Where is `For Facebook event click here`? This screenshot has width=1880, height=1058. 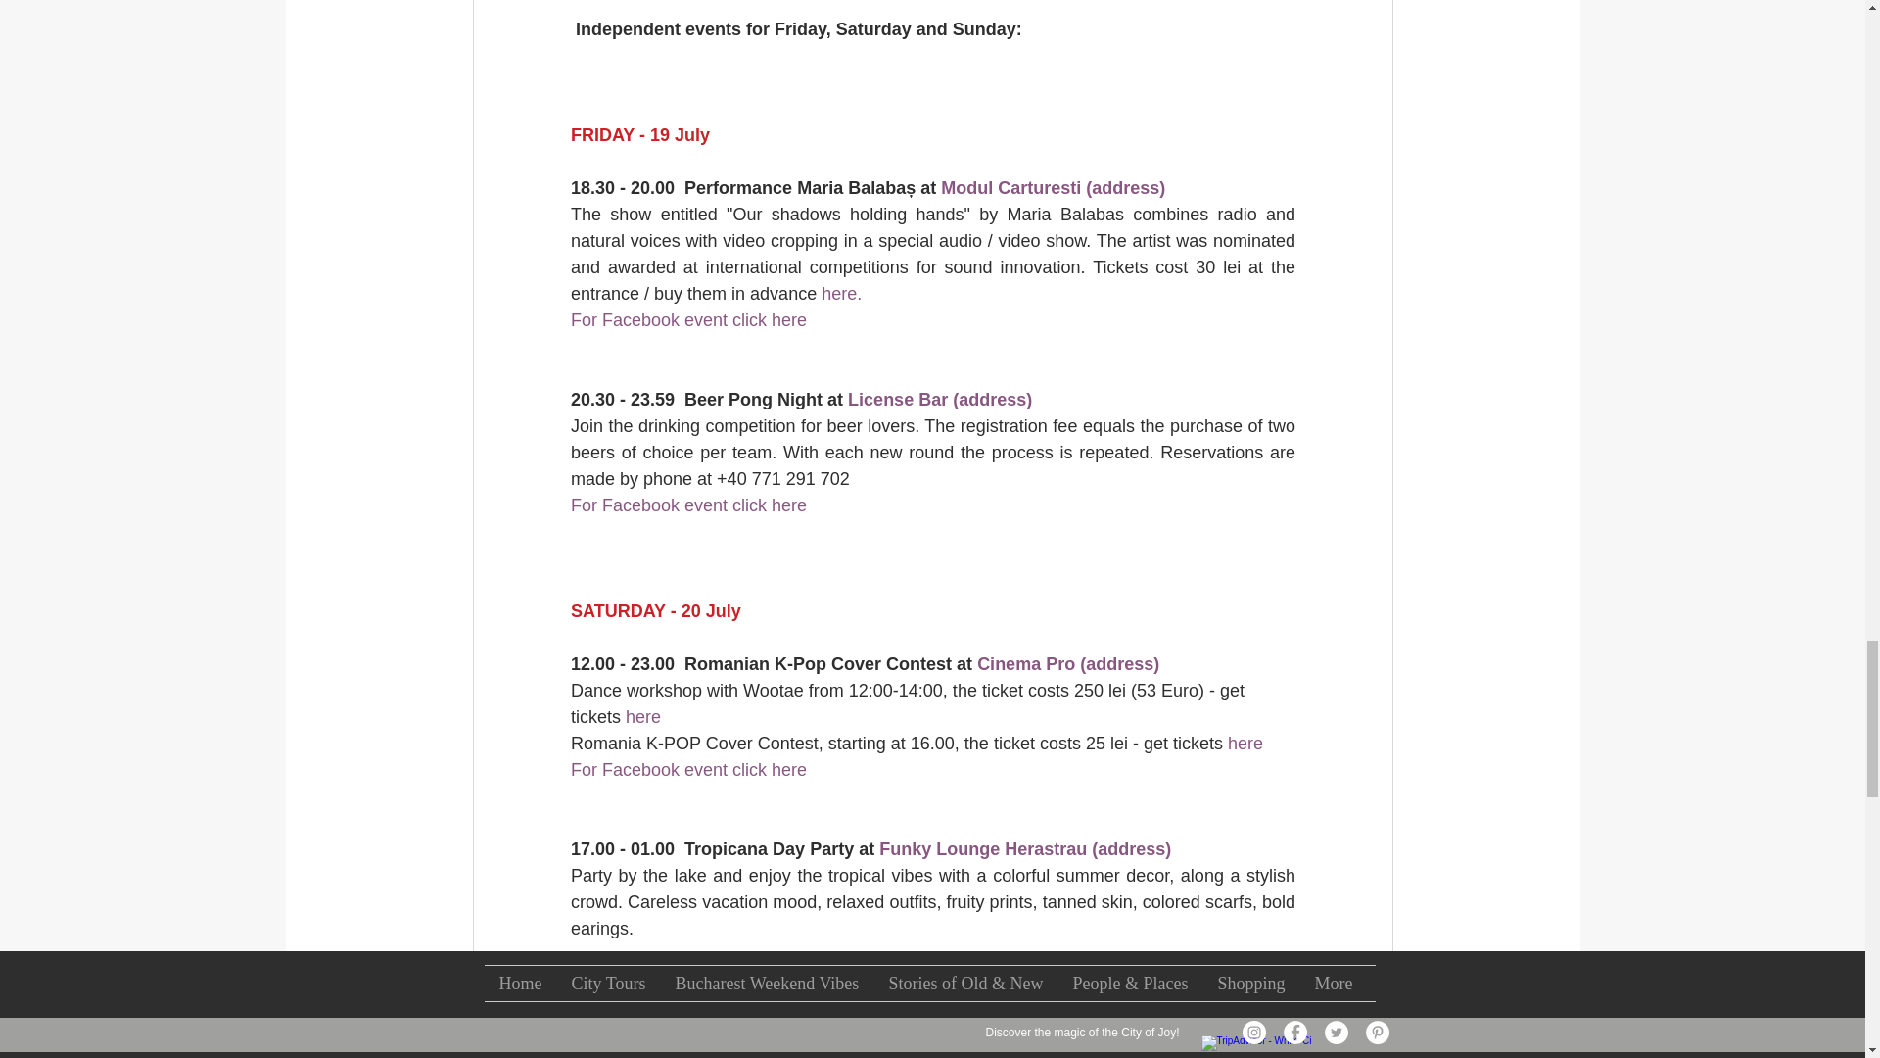
For Facebook event click here is located at coordinates (687, 319).